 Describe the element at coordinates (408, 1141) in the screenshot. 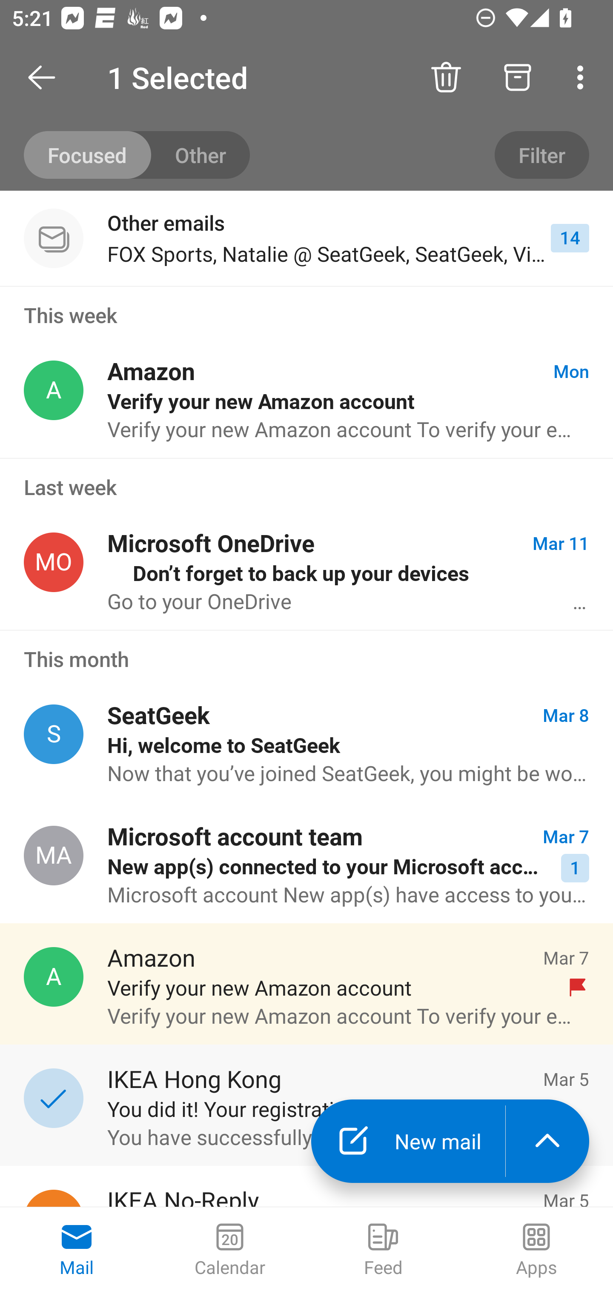

I see `New mail` at that location.